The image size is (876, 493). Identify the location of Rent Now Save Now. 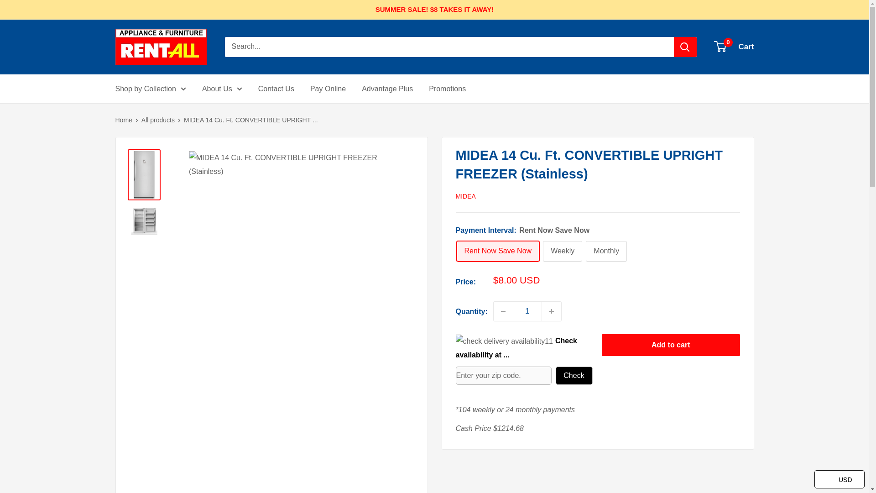
(498, 251).